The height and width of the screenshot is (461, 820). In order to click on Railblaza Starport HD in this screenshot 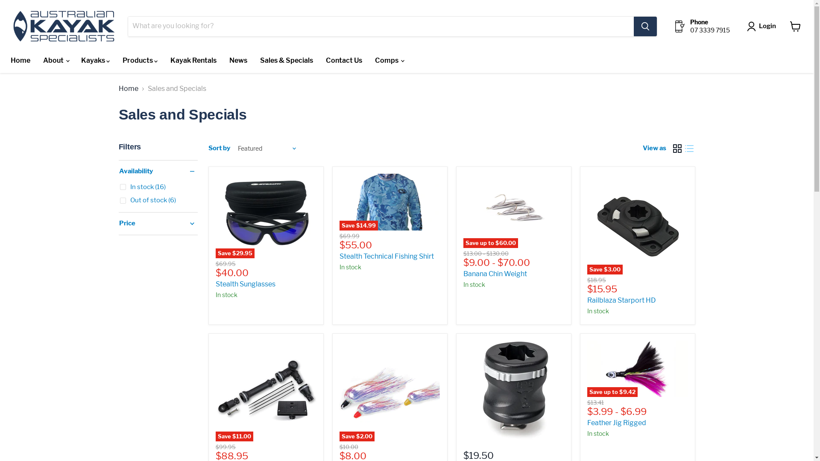, I will do `click(621, 301)`.